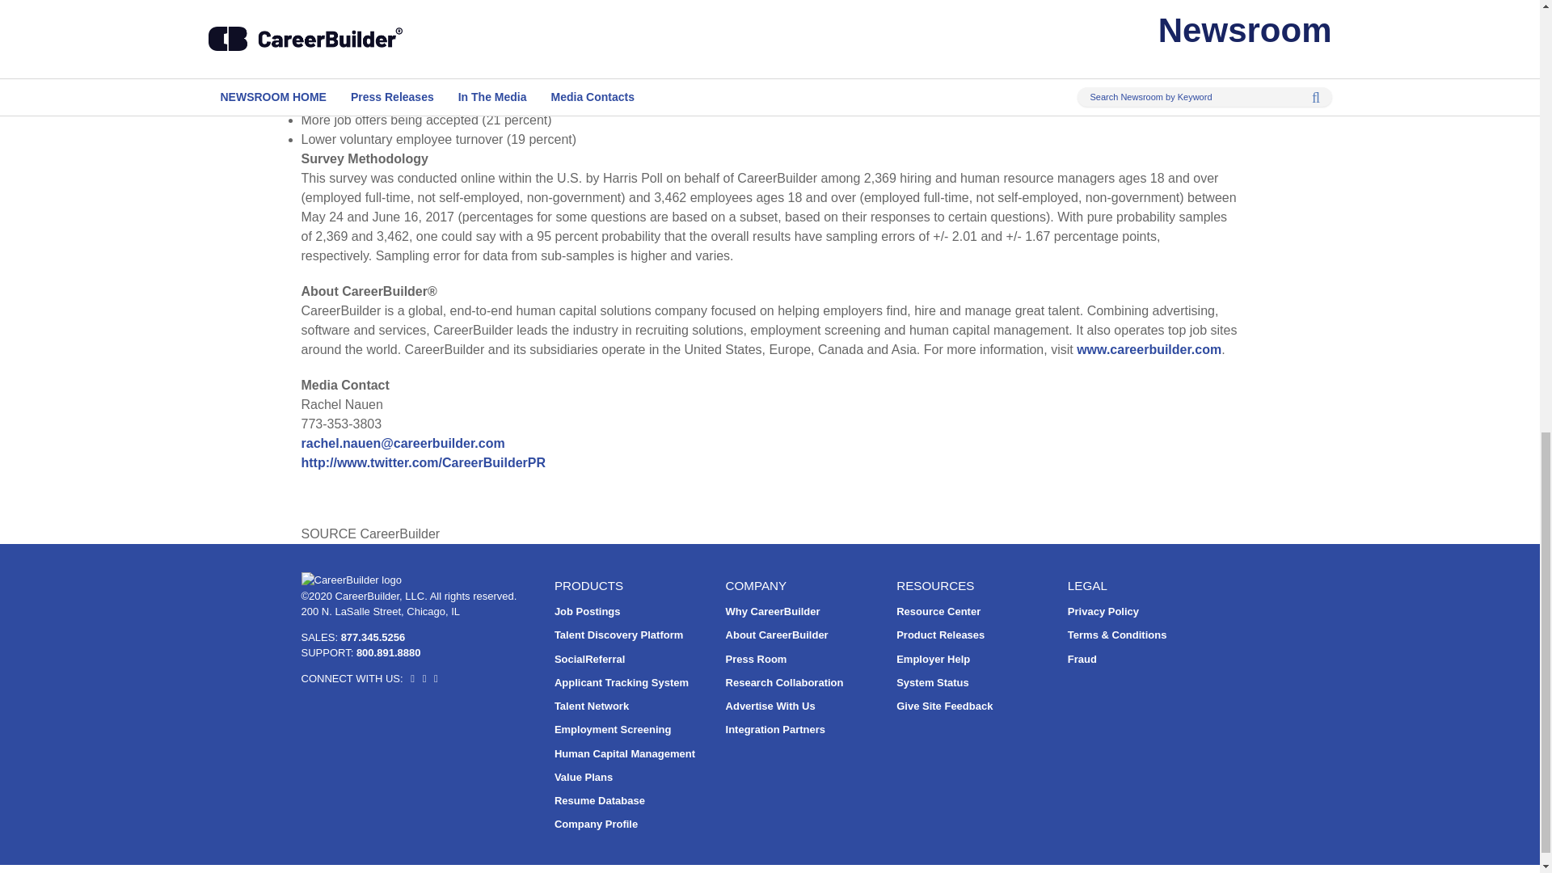 Image resolution: width=1552 pixels, height=873 pixels. Describe the element at coordinates (589, 658) in the screenshot. I see `SocialReferral` at that location.